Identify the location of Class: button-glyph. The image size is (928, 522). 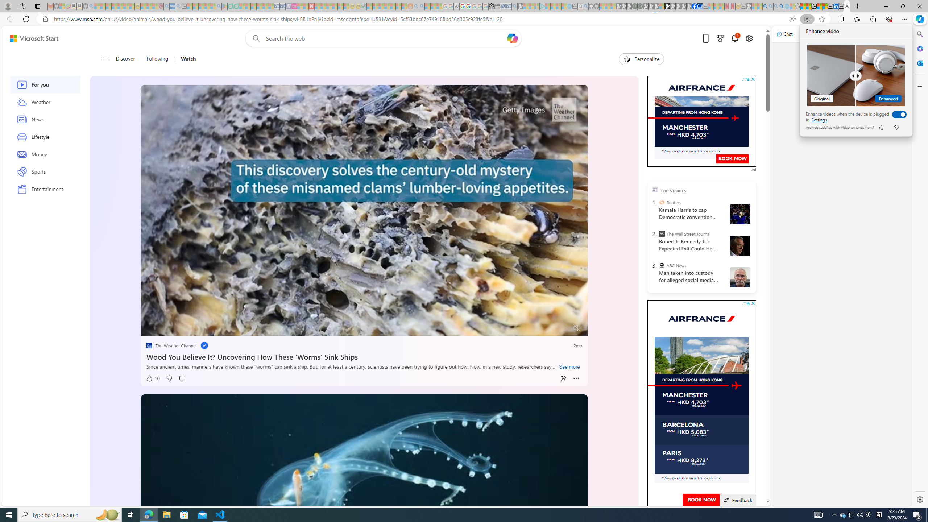
(106, 59).